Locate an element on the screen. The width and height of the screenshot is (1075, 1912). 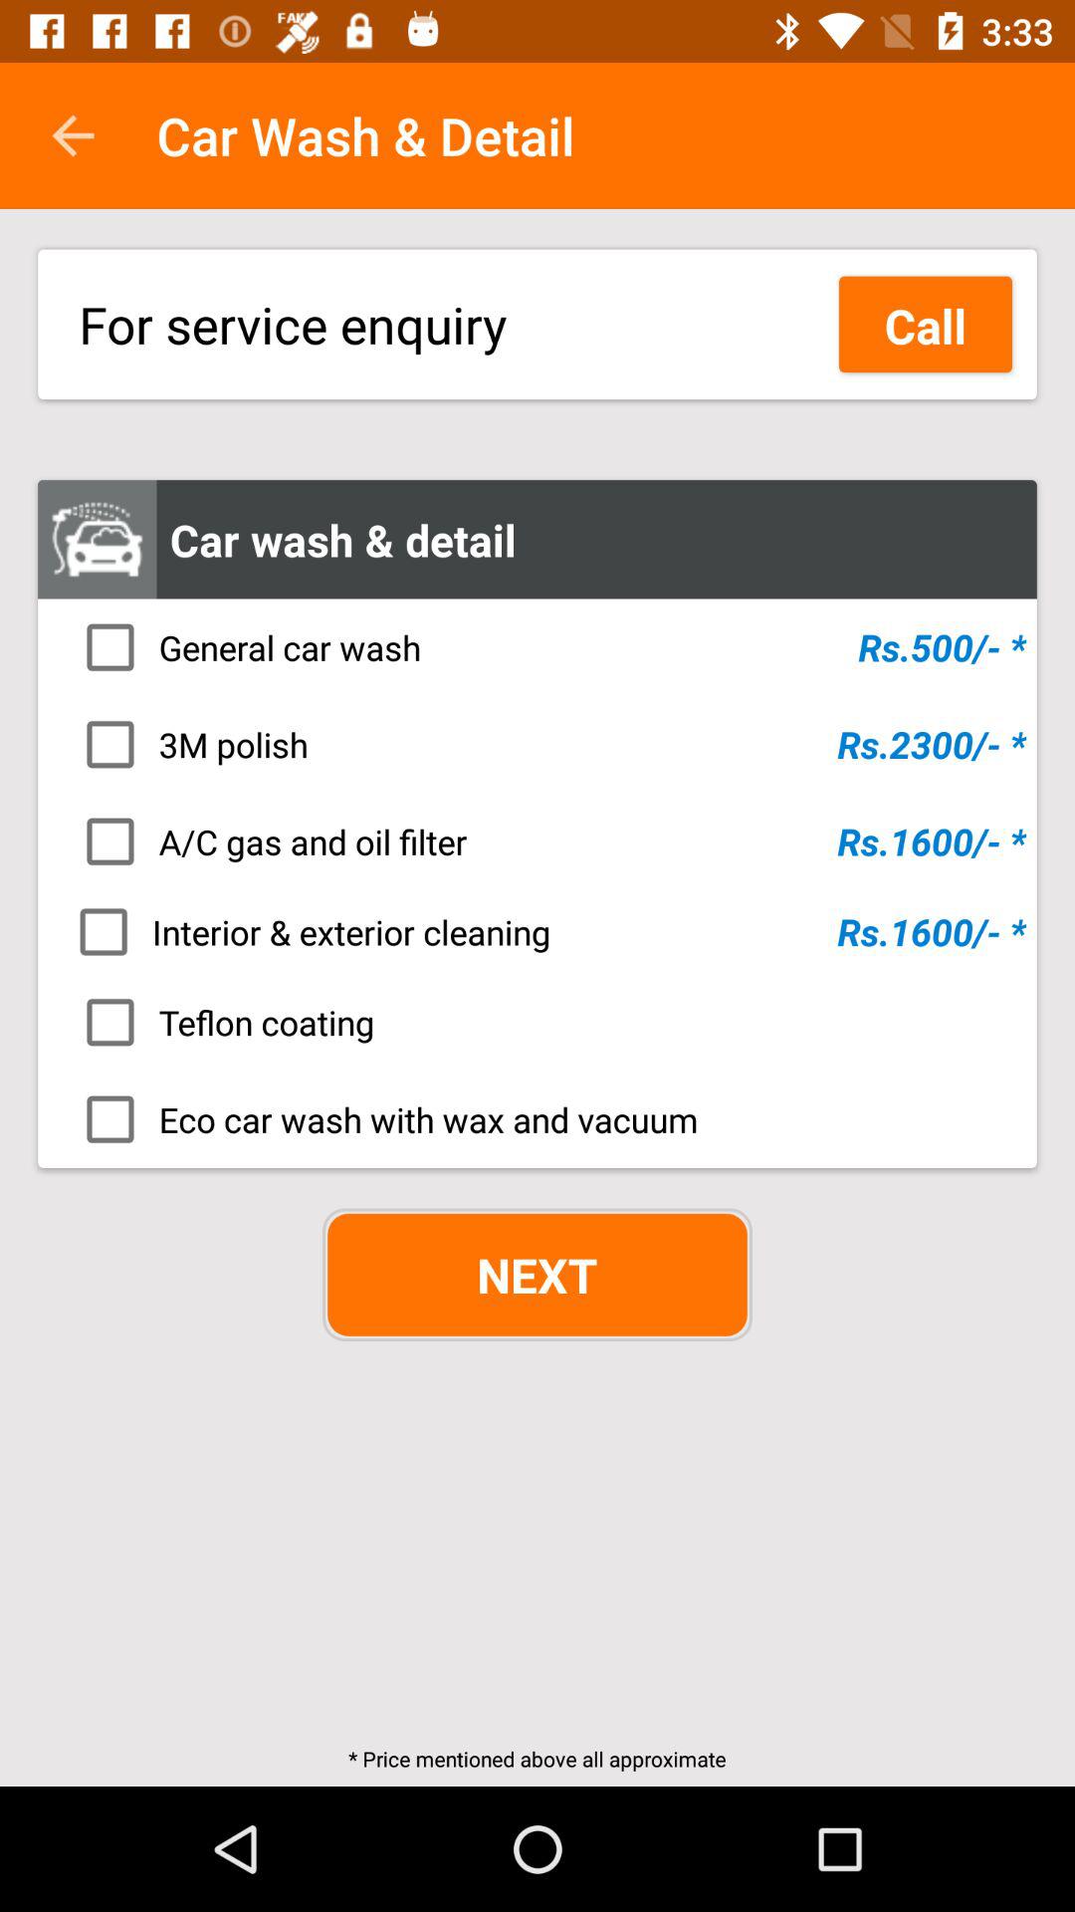
turn off teflon coating icon is located at coordinates (543, 1022).